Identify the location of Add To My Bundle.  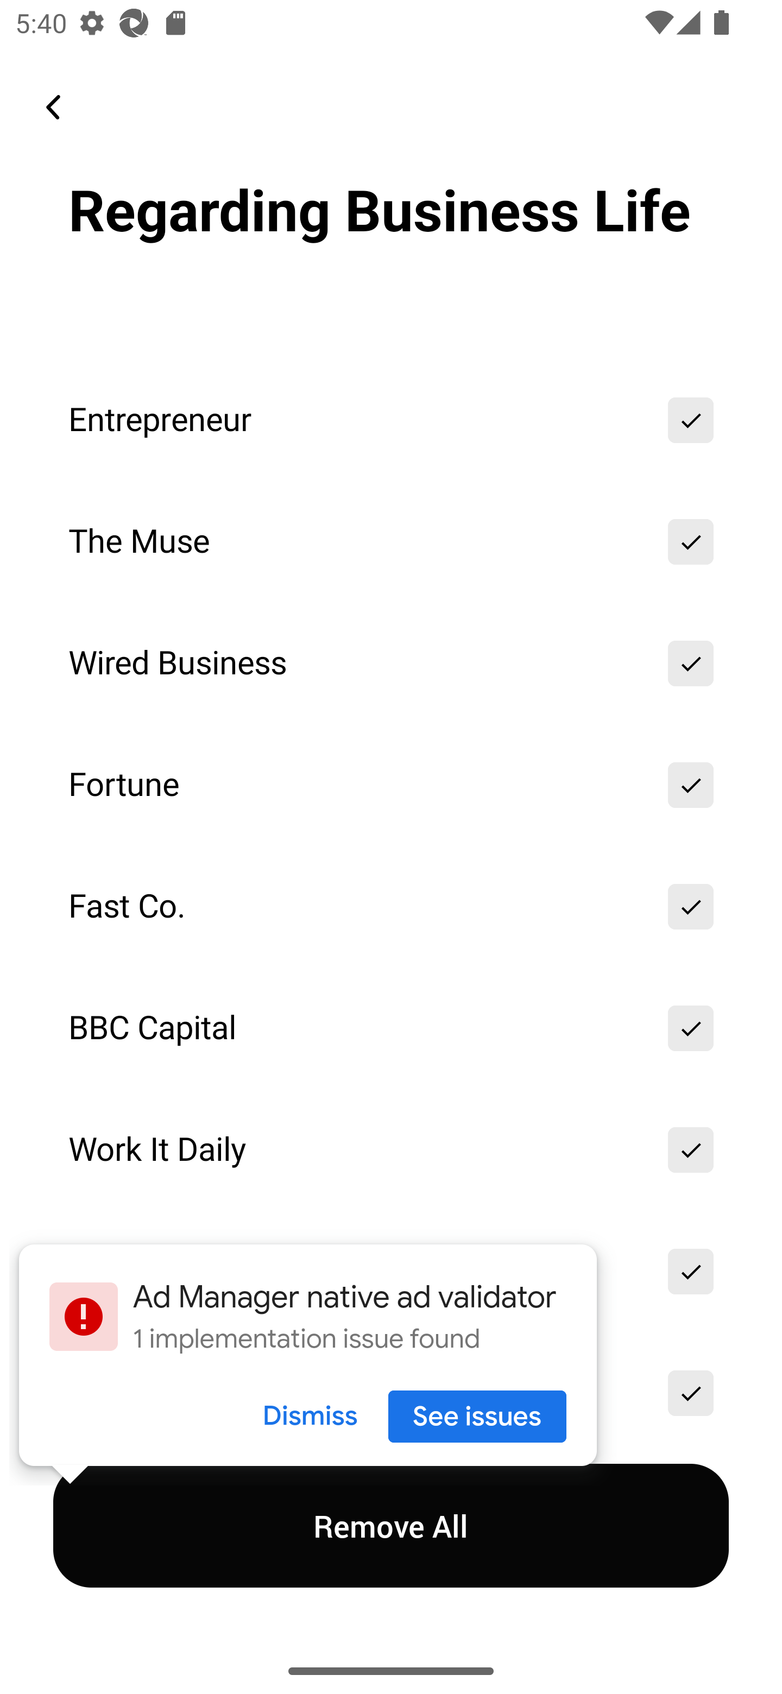
(691, 1028).